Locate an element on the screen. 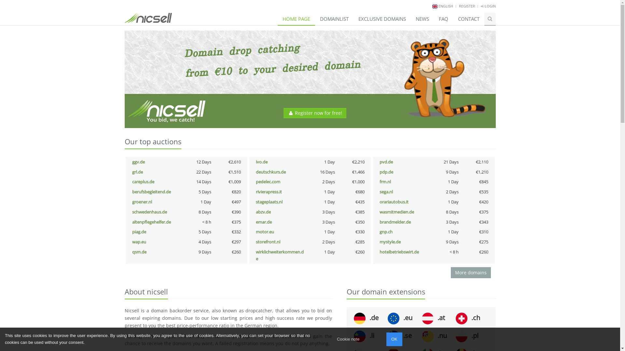 This screenshot has height=351, width=625. altenpflegehelfer.de is located at coordinates (152, 222).